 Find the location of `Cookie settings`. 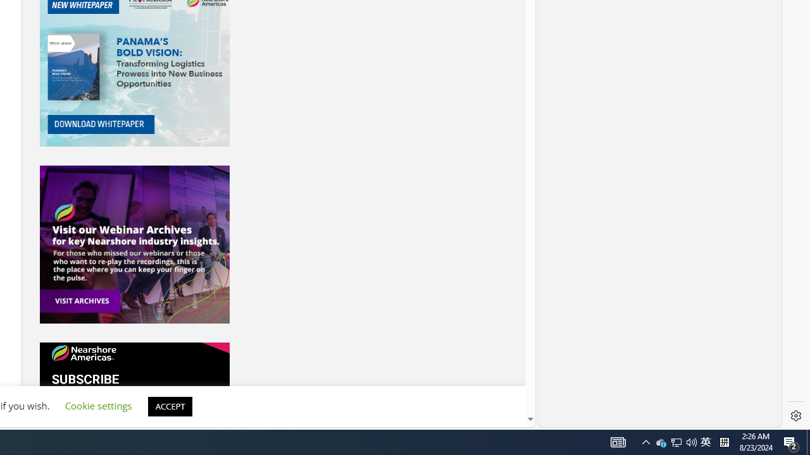

Cookie settings is located at coordinates (98, 406).